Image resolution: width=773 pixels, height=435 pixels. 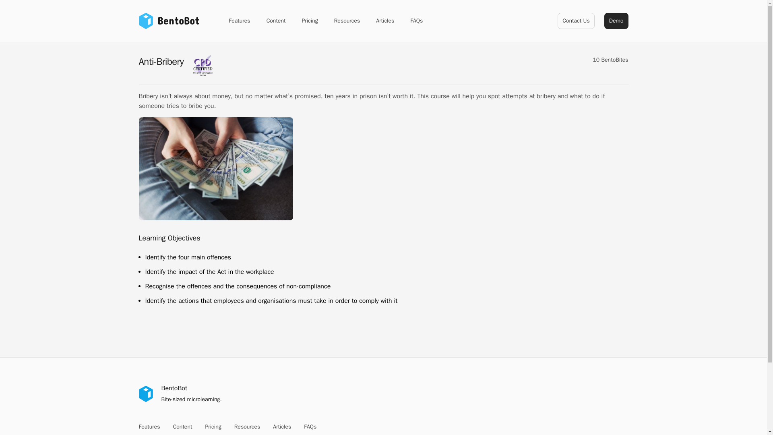 I want to click on Resources, so click(x=247, y=427).